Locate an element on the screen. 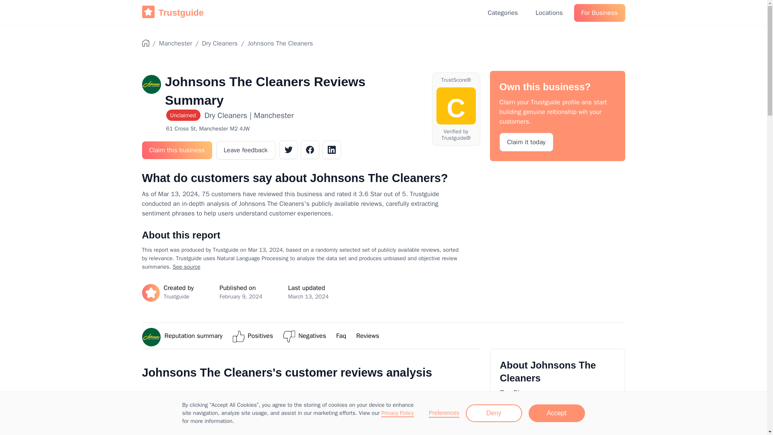  Negatives is located at coordinates (312, 336).